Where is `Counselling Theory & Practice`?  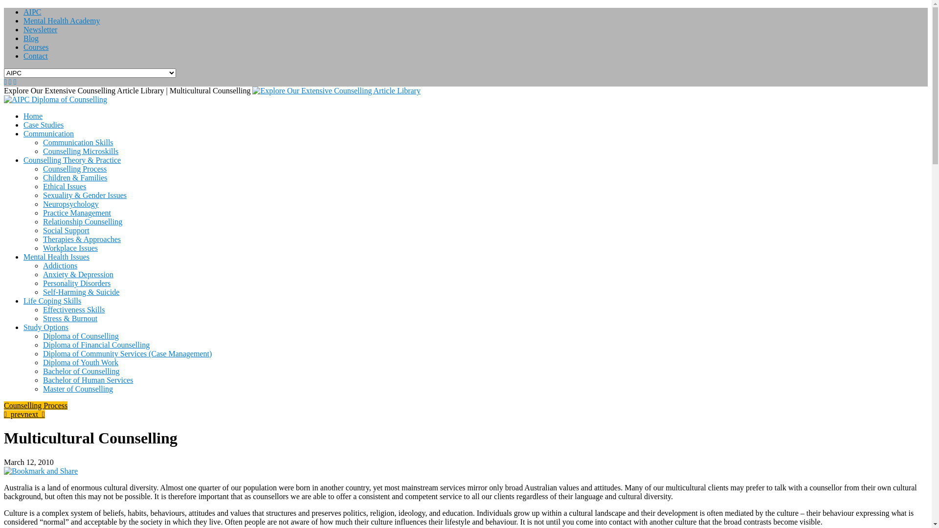
Counselling Theory & Practice is located at coordinates (72, 160).